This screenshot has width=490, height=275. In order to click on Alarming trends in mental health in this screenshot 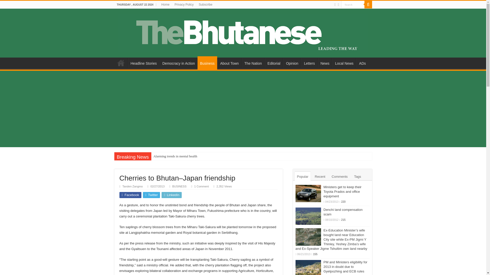, I will do `click(175, 156)`.